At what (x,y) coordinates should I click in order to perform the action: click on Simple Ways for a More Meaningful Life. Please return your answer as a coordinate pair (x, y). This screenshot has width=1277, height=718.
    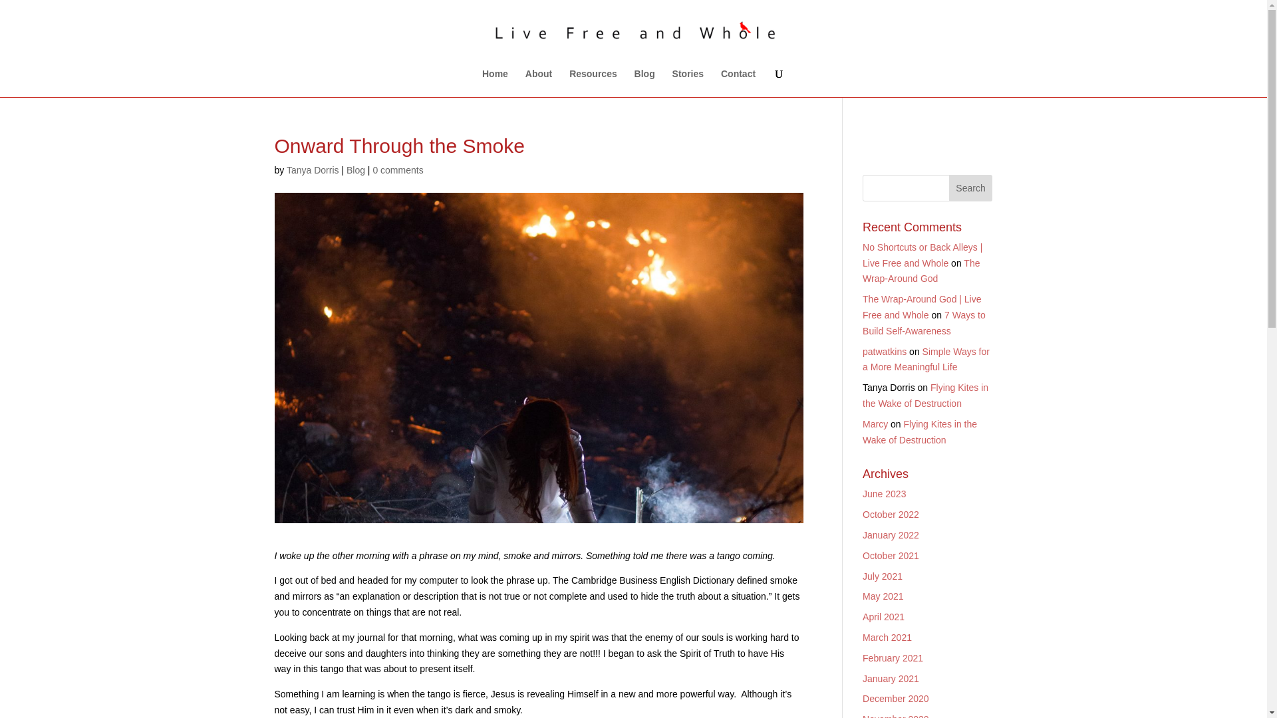
    Looking at the image, I should click on (926, 359).